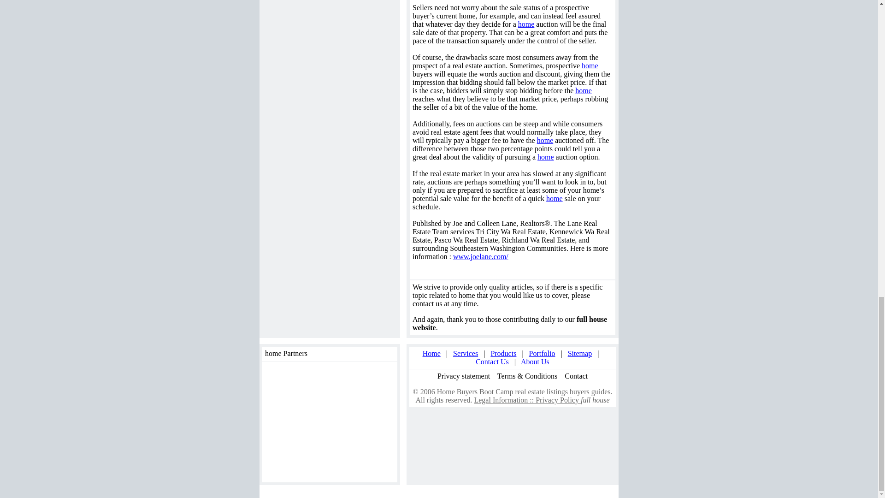 The height and width of the screenshot is (498, 885). Describe the element at coordinates (323, 421) in the screenshot. I see `Advertisement` at that location.